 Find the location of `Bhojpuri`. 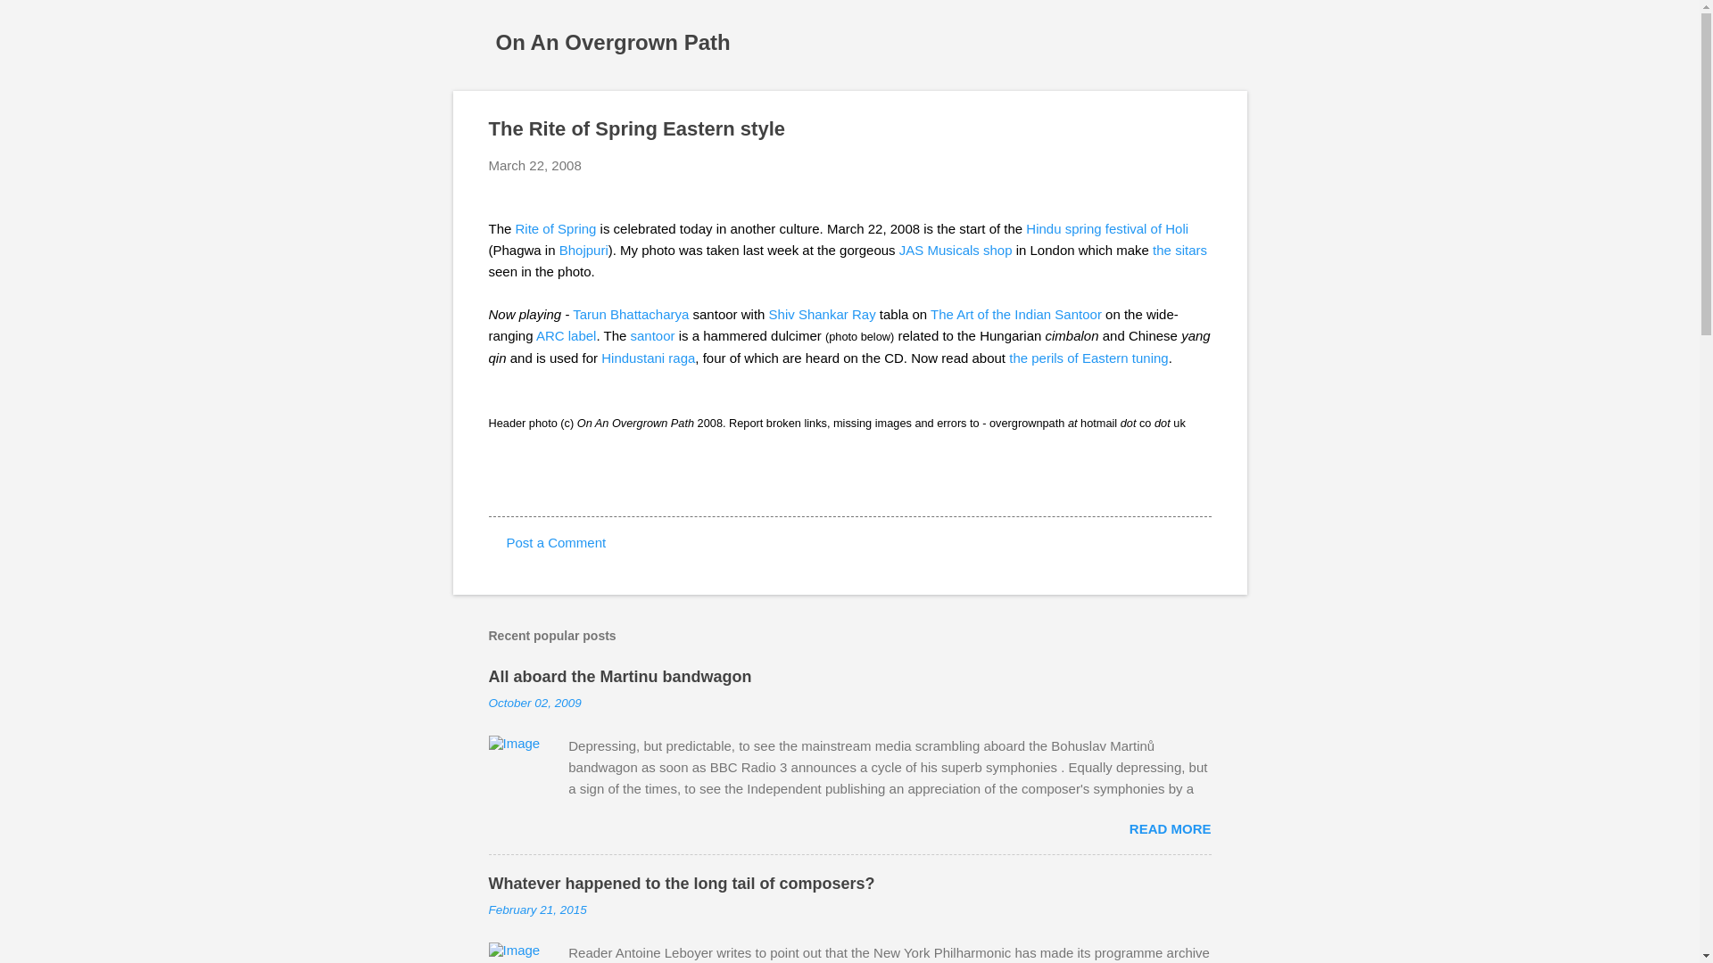

Bhojpuri is located at coordinates (583, 250).